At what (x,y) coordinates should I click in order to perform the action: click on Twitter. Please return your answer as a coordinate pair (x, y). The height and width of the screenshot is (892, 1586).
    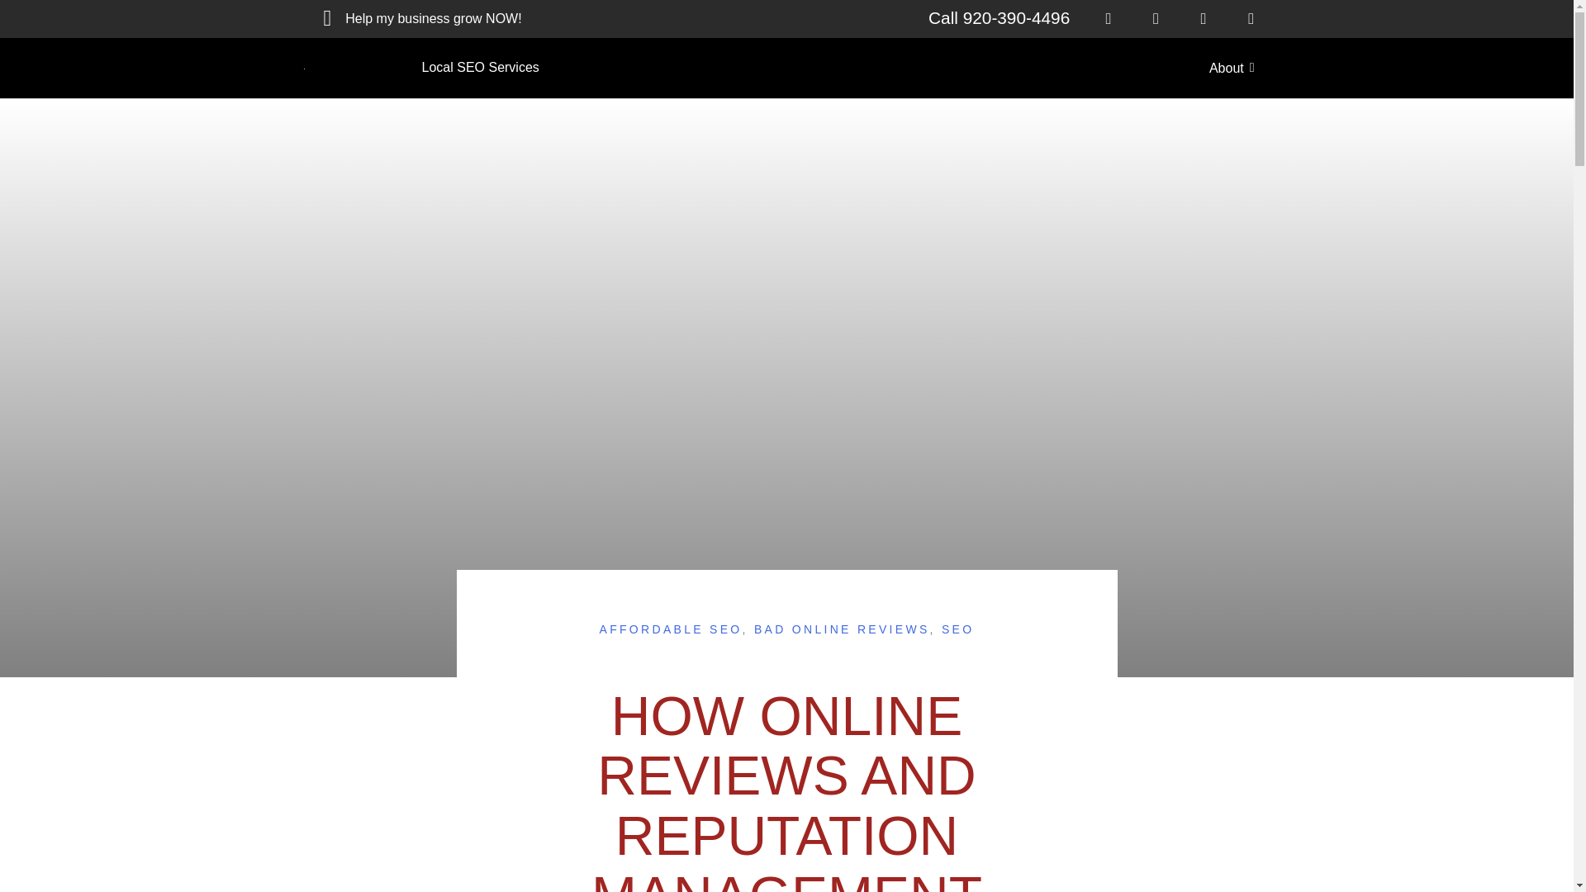
    Looking at the image, I should click on (1109, 19).